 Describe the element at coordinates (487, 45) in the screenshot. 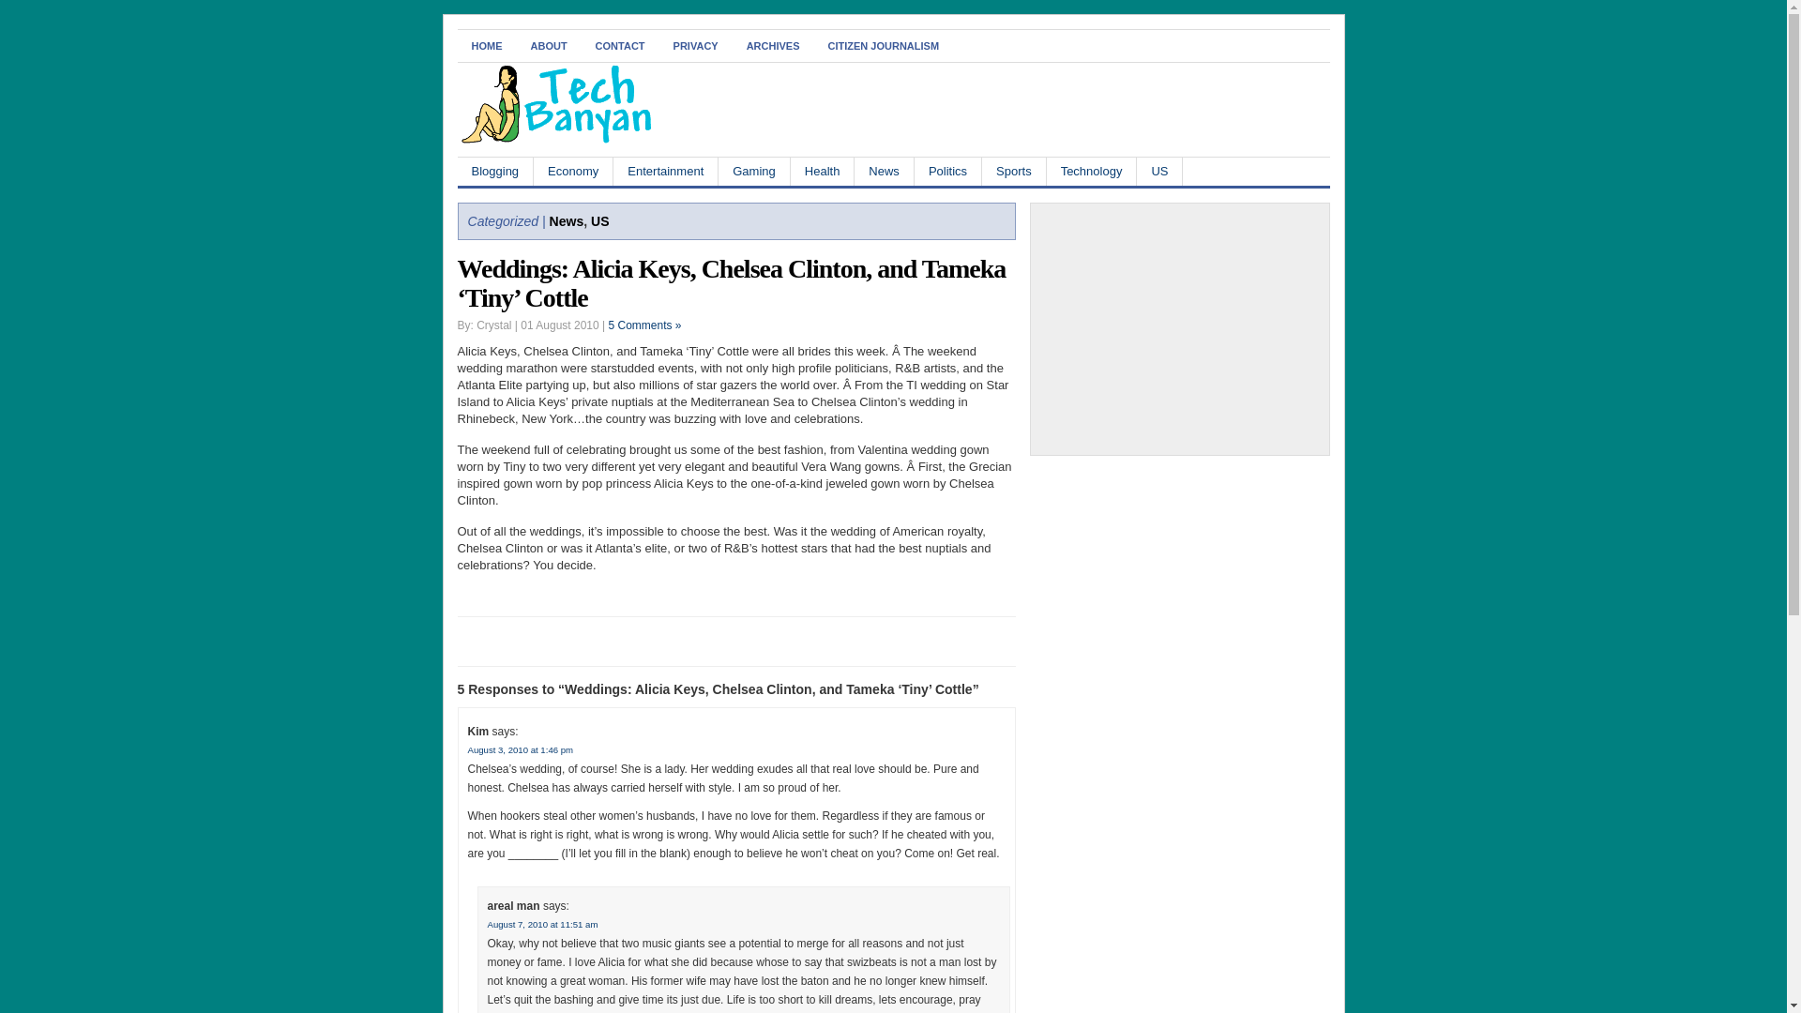

I see `HOME` at that location.